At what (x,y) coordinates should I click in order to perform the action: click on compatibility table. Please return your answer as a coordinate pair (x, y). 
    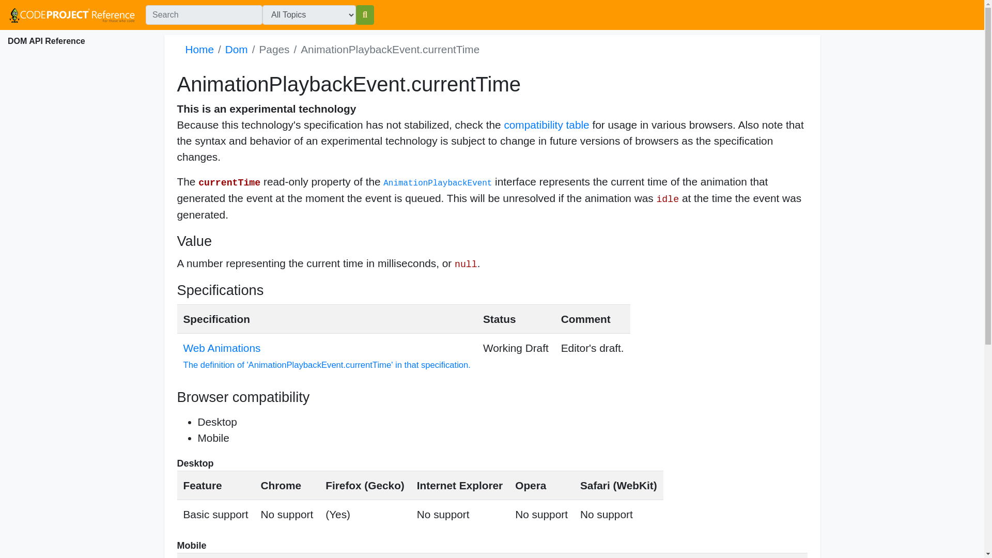
    Looking at the image, I should click on (547, 125).